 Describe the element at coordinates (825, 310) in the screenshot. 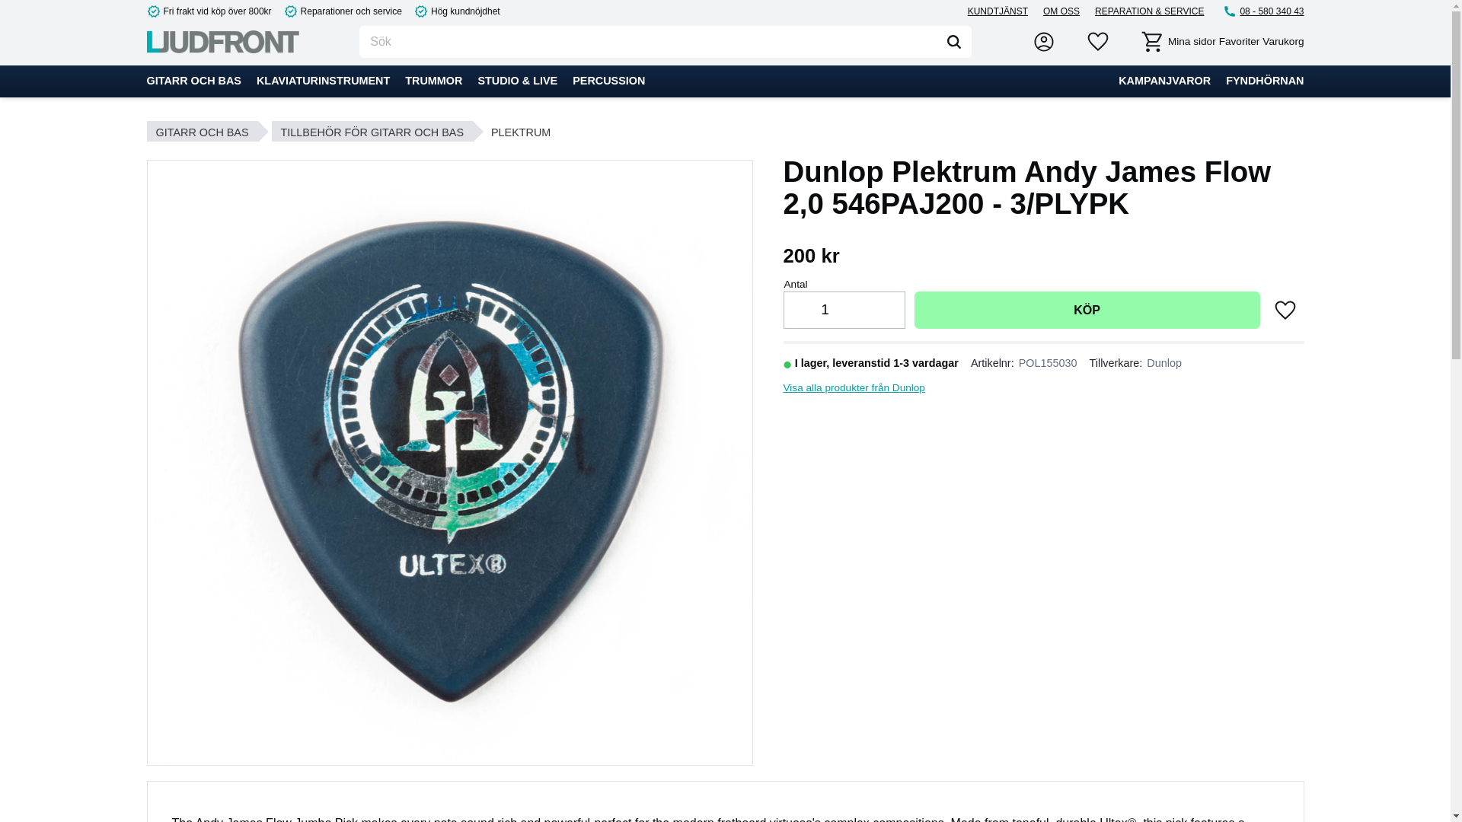

I see `1` at that location.